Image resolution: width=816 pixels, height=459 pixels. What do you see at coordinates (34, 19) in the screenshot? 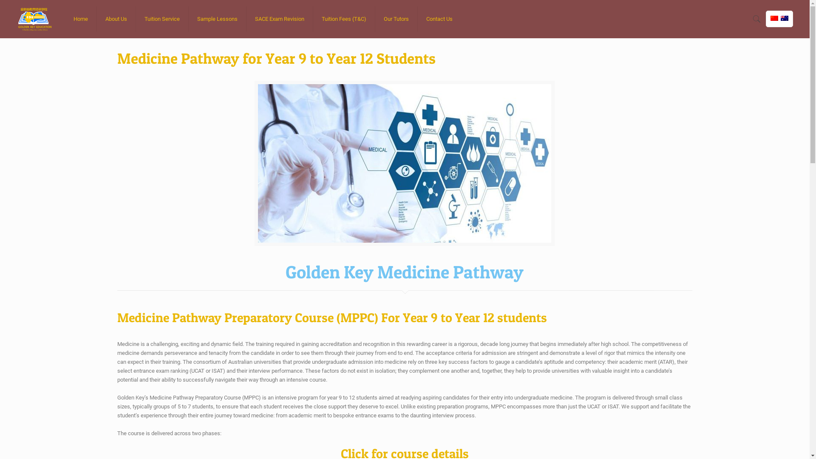
I see `Golden Key Tuition Centre Adelaide` at bounding box center [34, 19].